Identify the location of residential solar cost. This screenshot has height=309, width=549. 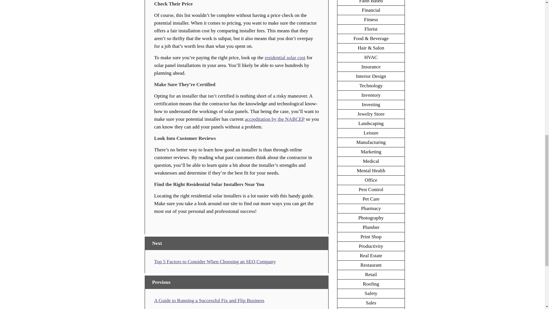
(285, 58).